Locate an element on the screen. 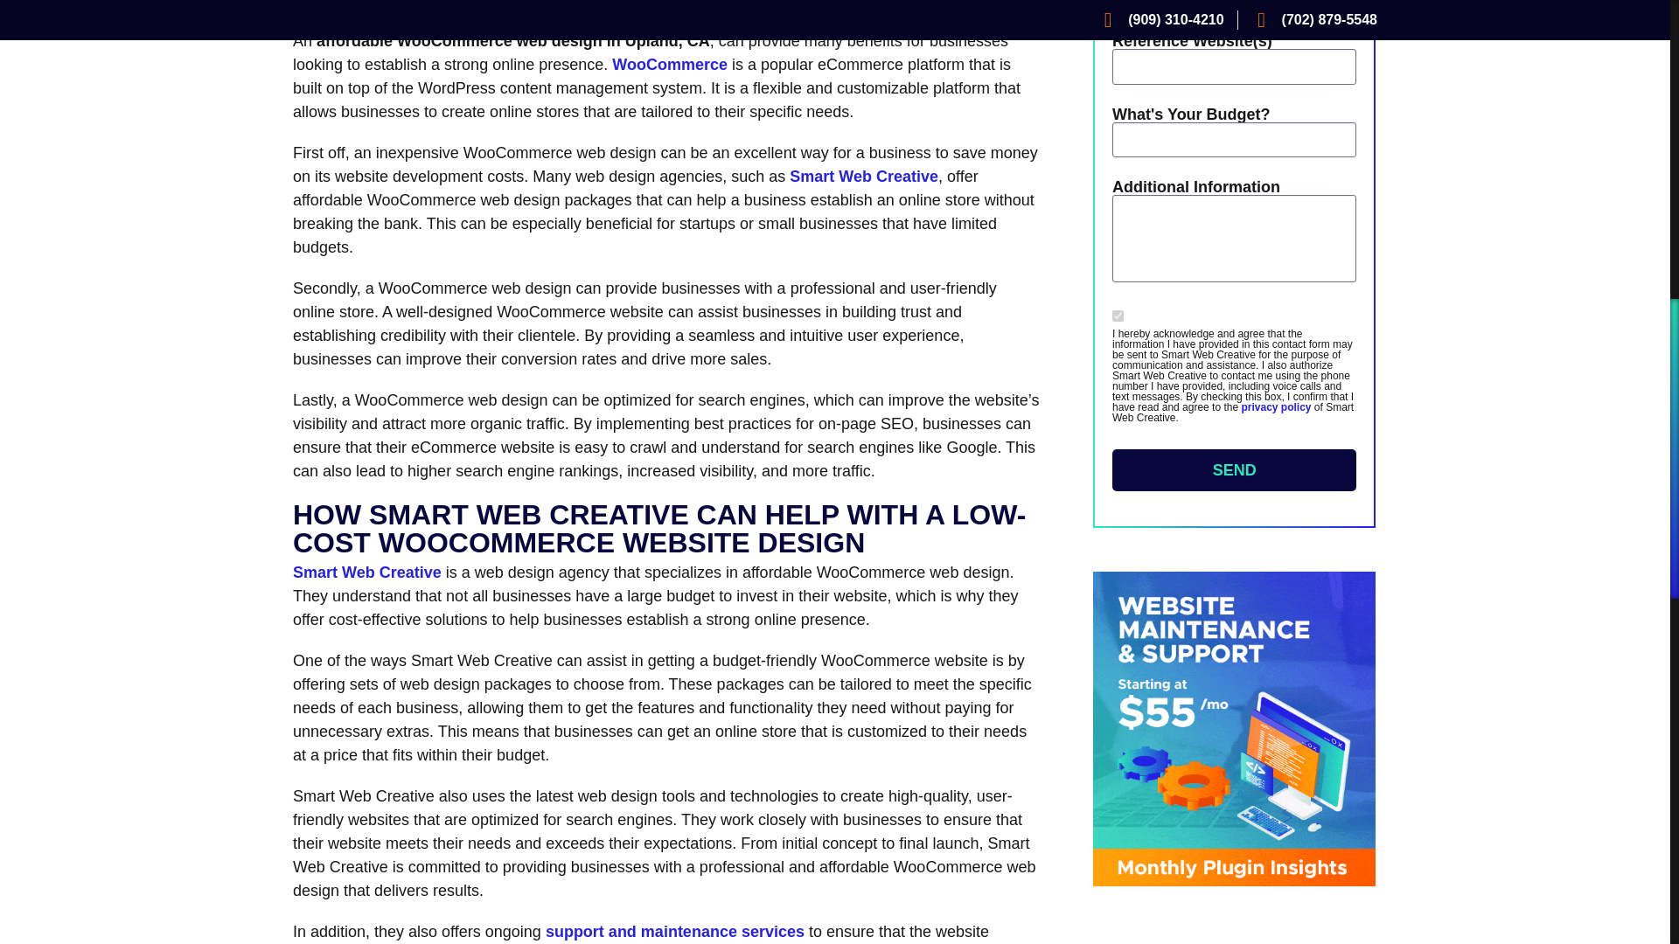  on is located at coordinates (1118, 316).